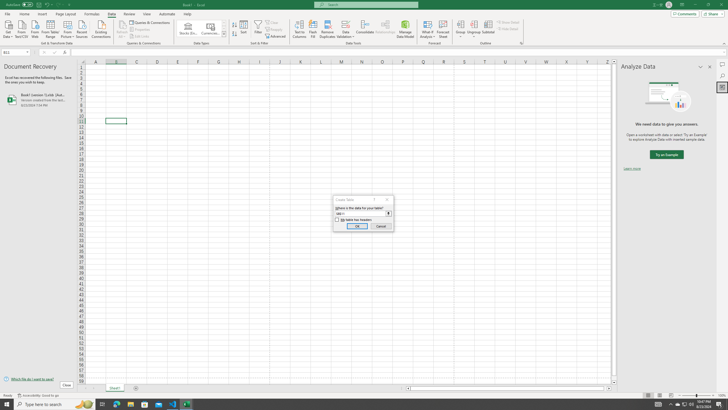  Describe the element at coordinates (201, 28) in the screenshot. I see `AutomationID: ConvertToLinkedEntity` at that location.